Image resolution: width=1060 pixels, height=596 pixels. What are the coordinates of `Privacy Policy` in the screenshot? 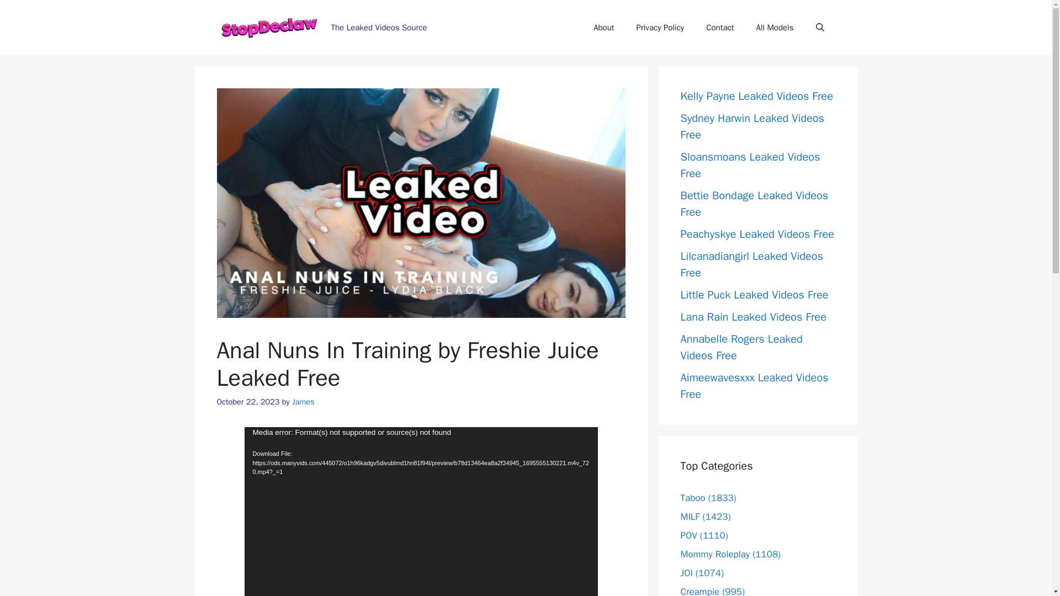 It's located at (660, 28).